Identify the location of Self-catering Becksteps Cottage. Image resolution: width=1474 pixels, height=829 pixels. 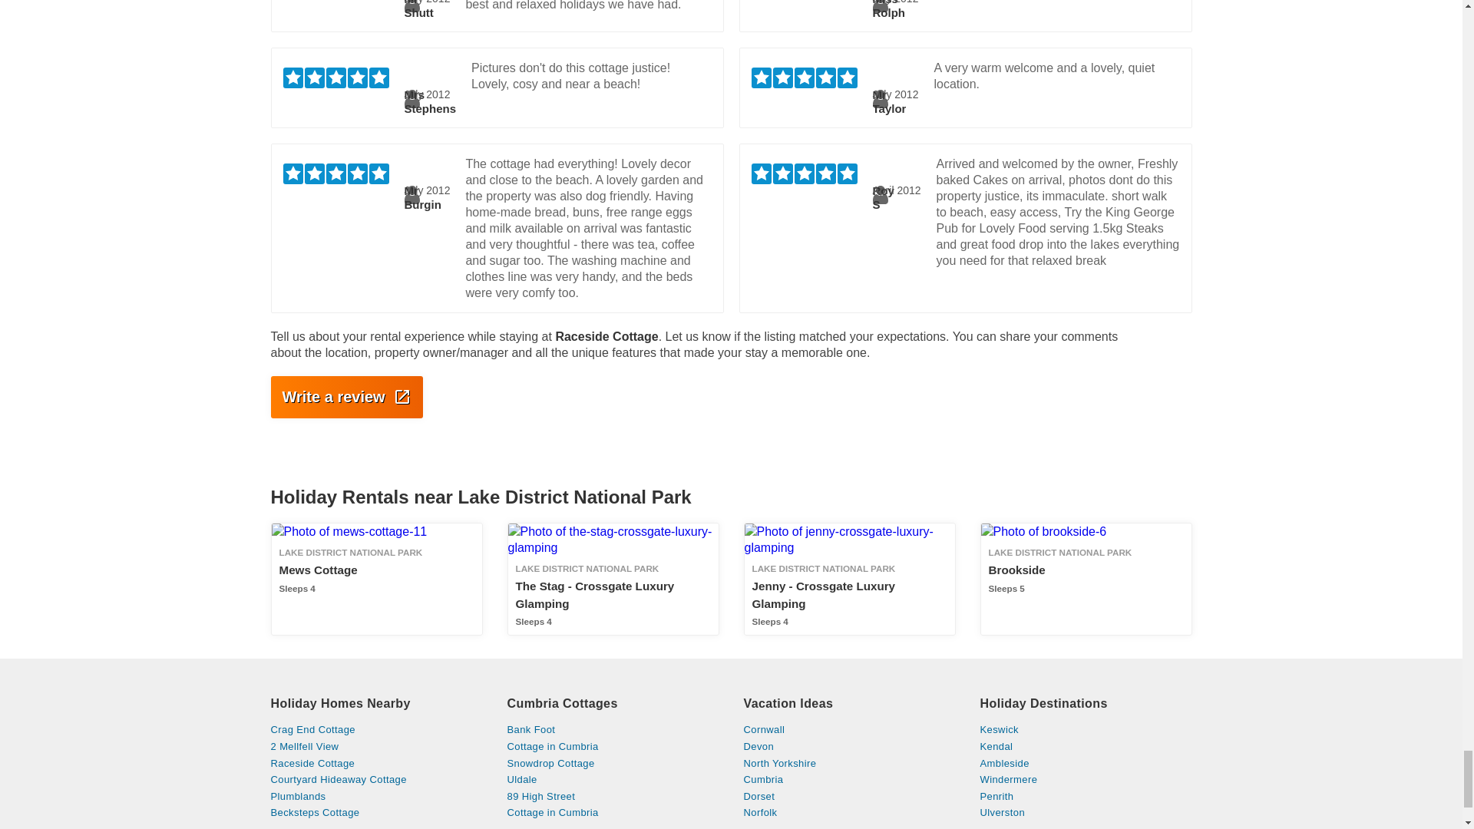
(613, 764).